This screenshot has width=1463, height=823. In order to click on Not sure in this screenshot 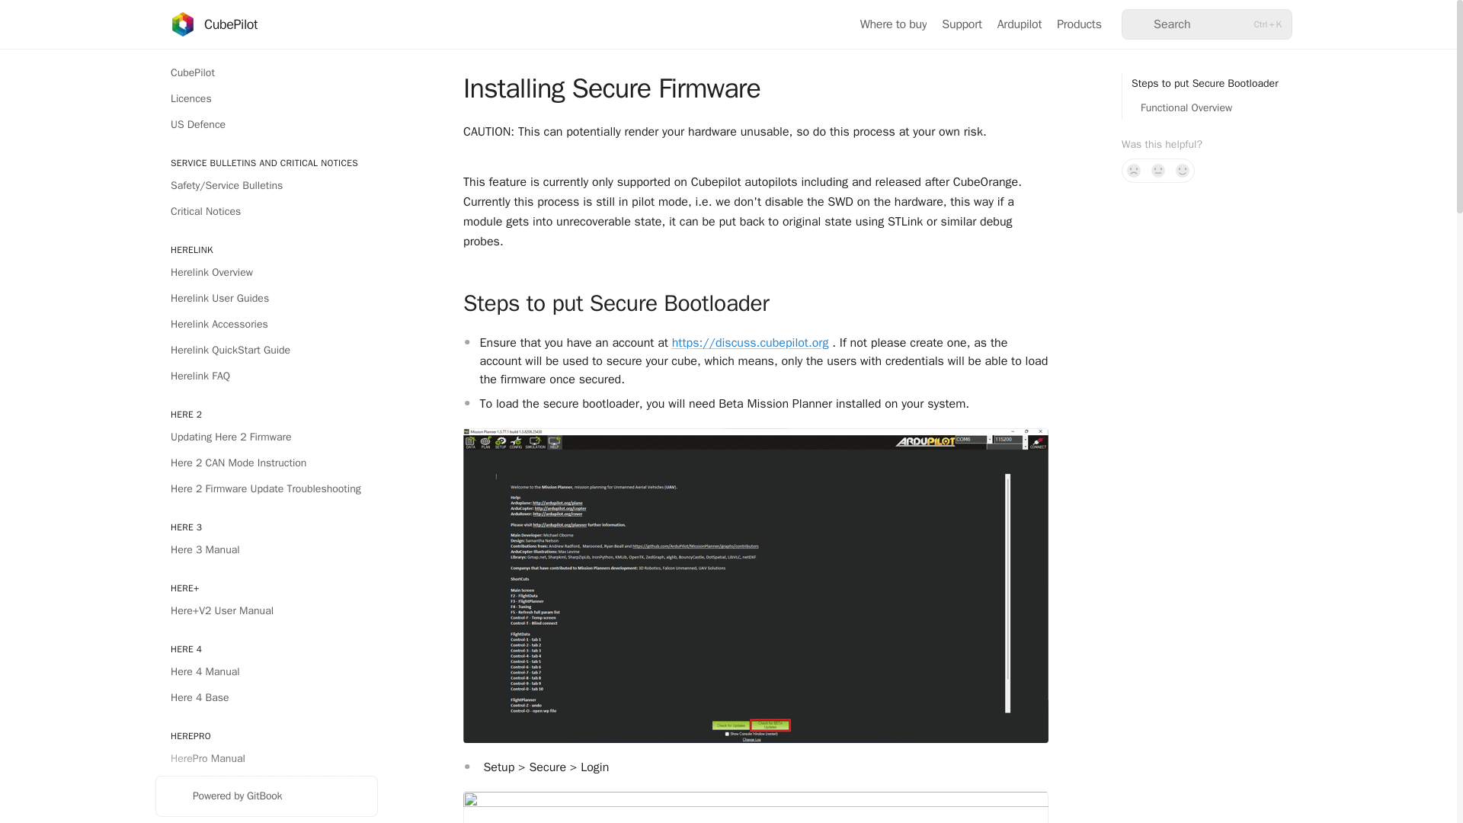, I will do `click(1158, 171)`.